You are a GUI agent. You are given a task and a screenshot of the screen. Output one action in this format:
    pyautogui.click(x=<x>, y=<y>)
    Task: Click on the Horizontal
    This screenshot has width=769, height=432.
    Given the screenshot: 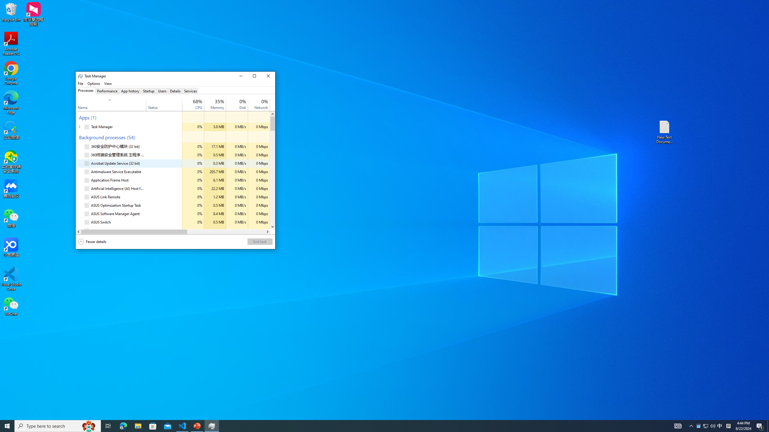 What is the action you would take?
    pyautogui.click(x=173, y=232)
    